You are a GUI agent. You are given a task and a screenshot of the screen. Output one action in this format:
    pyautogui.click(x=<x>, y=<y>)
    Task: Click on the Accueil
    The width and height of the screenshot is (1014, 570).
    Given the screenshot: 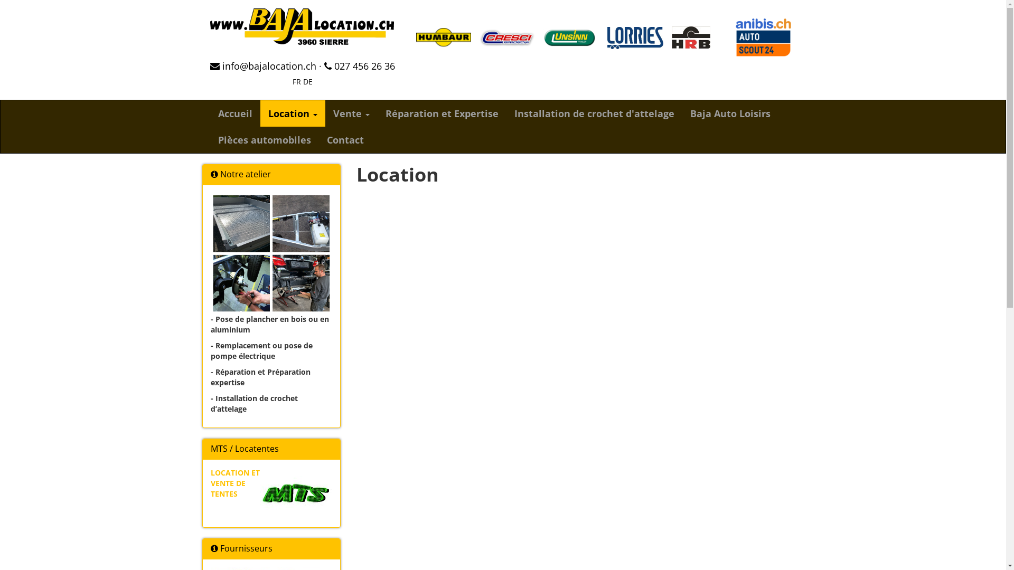 What is the action you would take?
    pyautogui.click(x=236, y=113)
    